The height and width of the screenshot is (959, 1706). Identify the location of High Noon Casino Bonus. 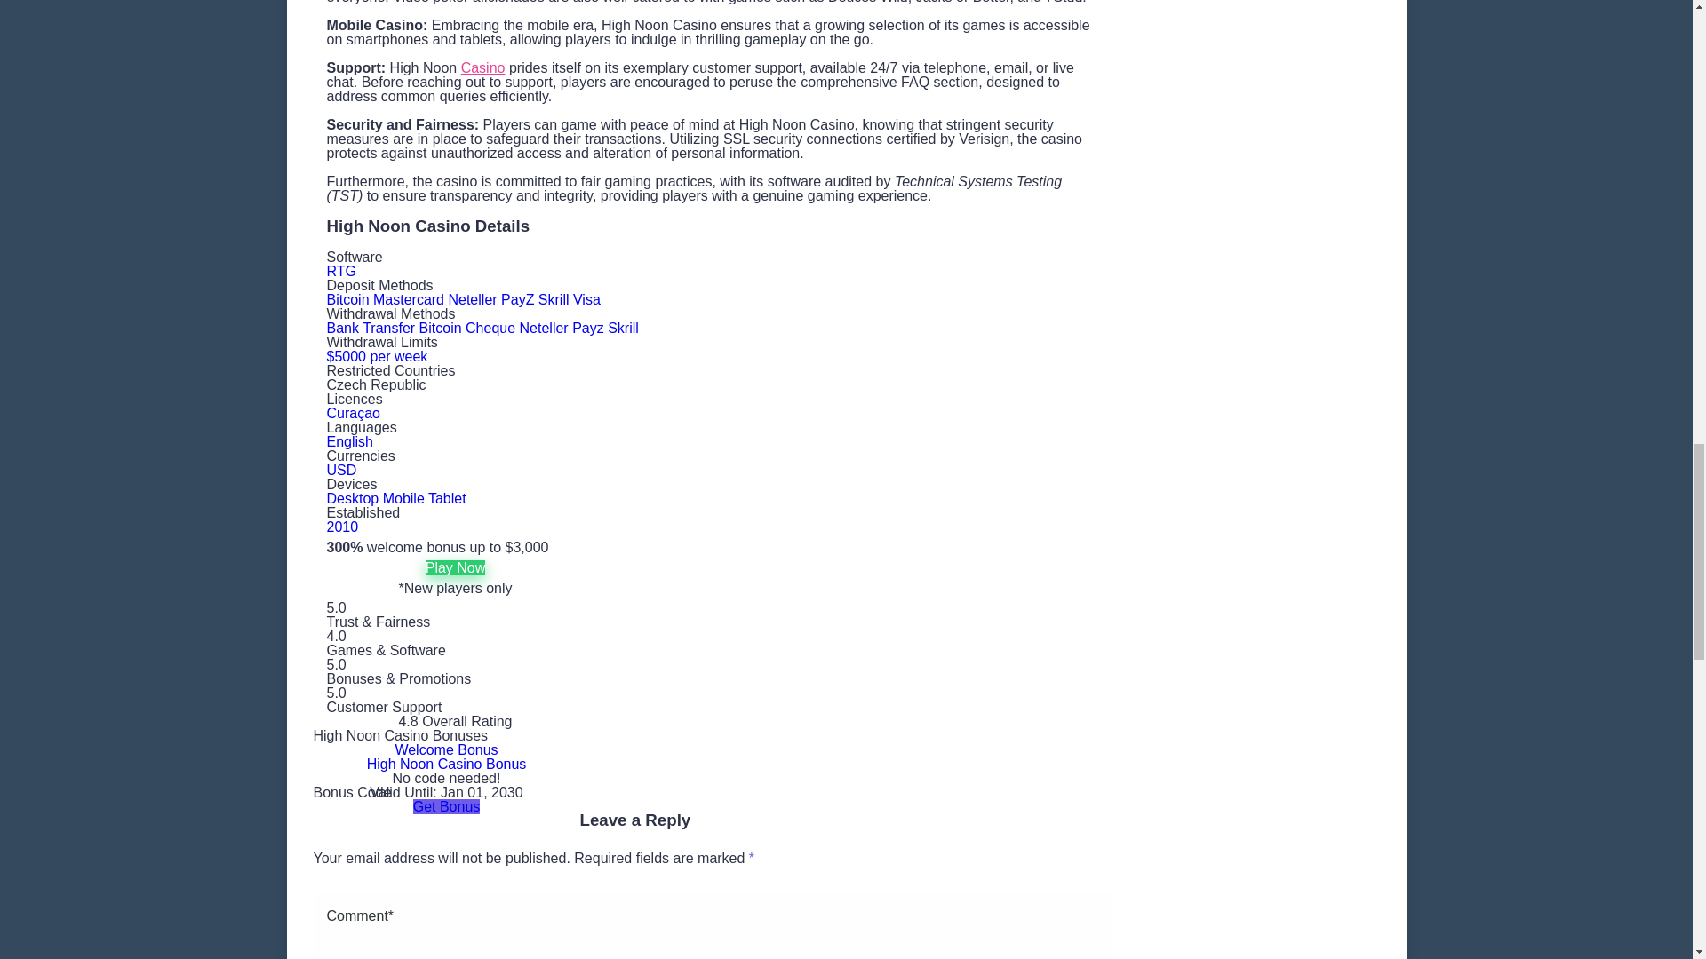
(446, 764).